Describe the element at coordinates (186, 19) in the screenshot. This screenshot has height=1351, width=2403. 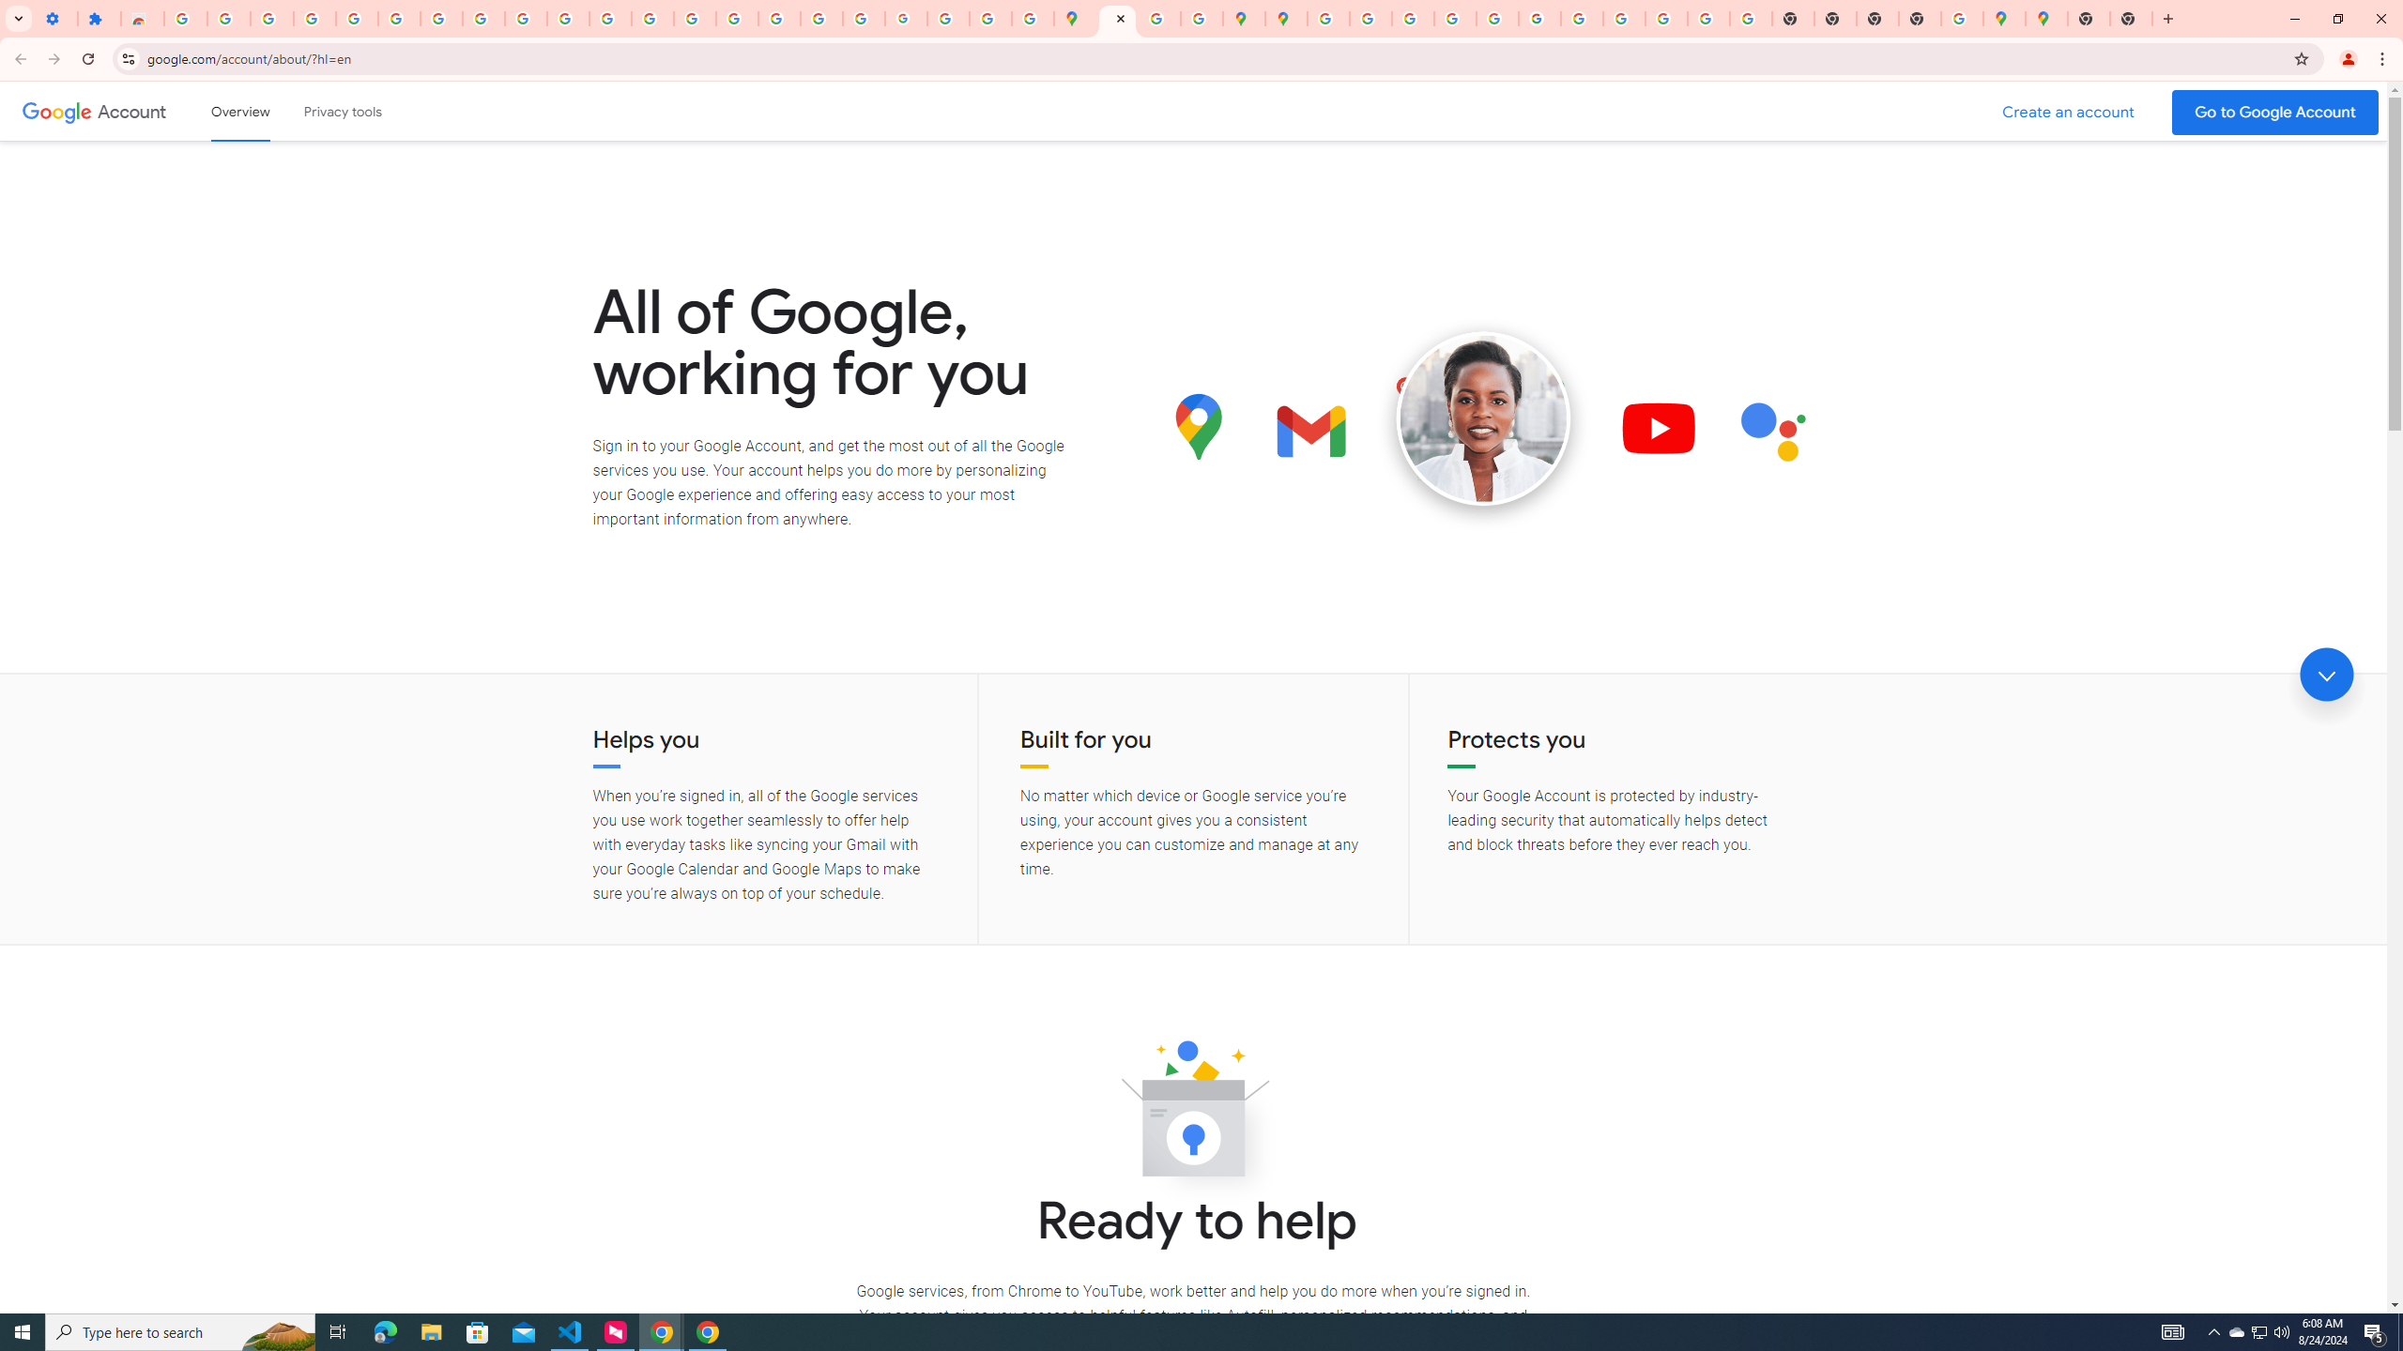
I see `Sign in - Google Accounts` at that location.